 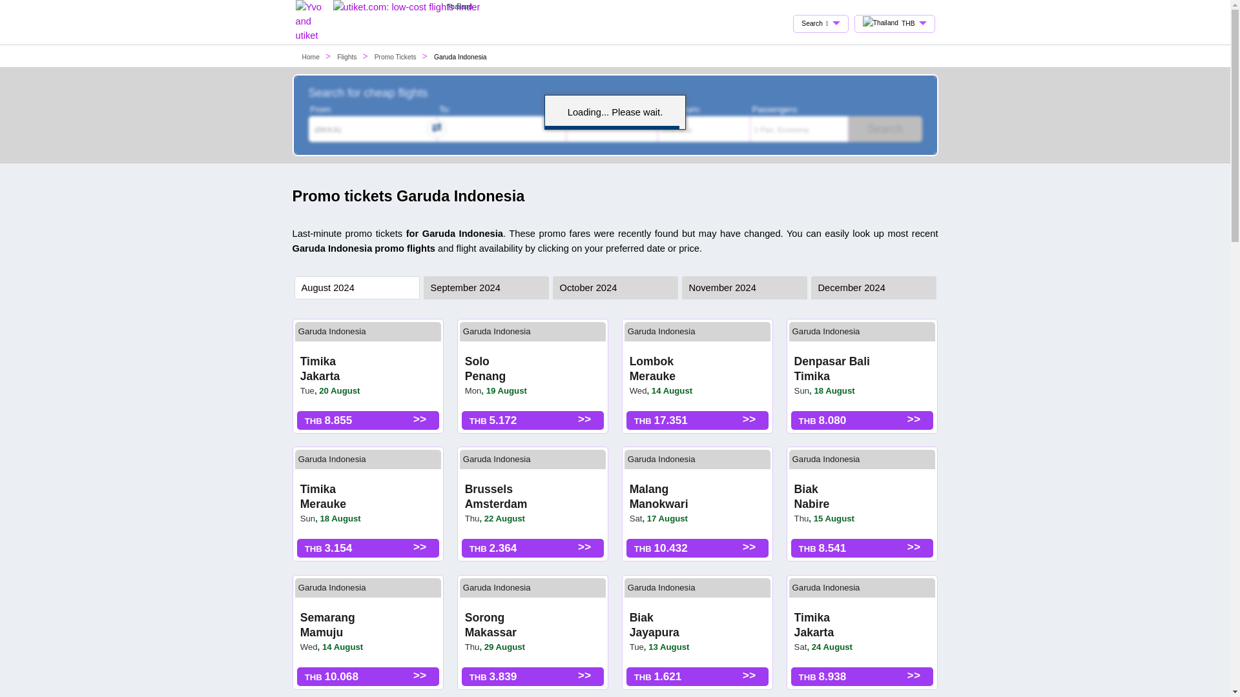 I want to click on Promo Tickets Garuda Indonesia, so click(x=826, y=587).